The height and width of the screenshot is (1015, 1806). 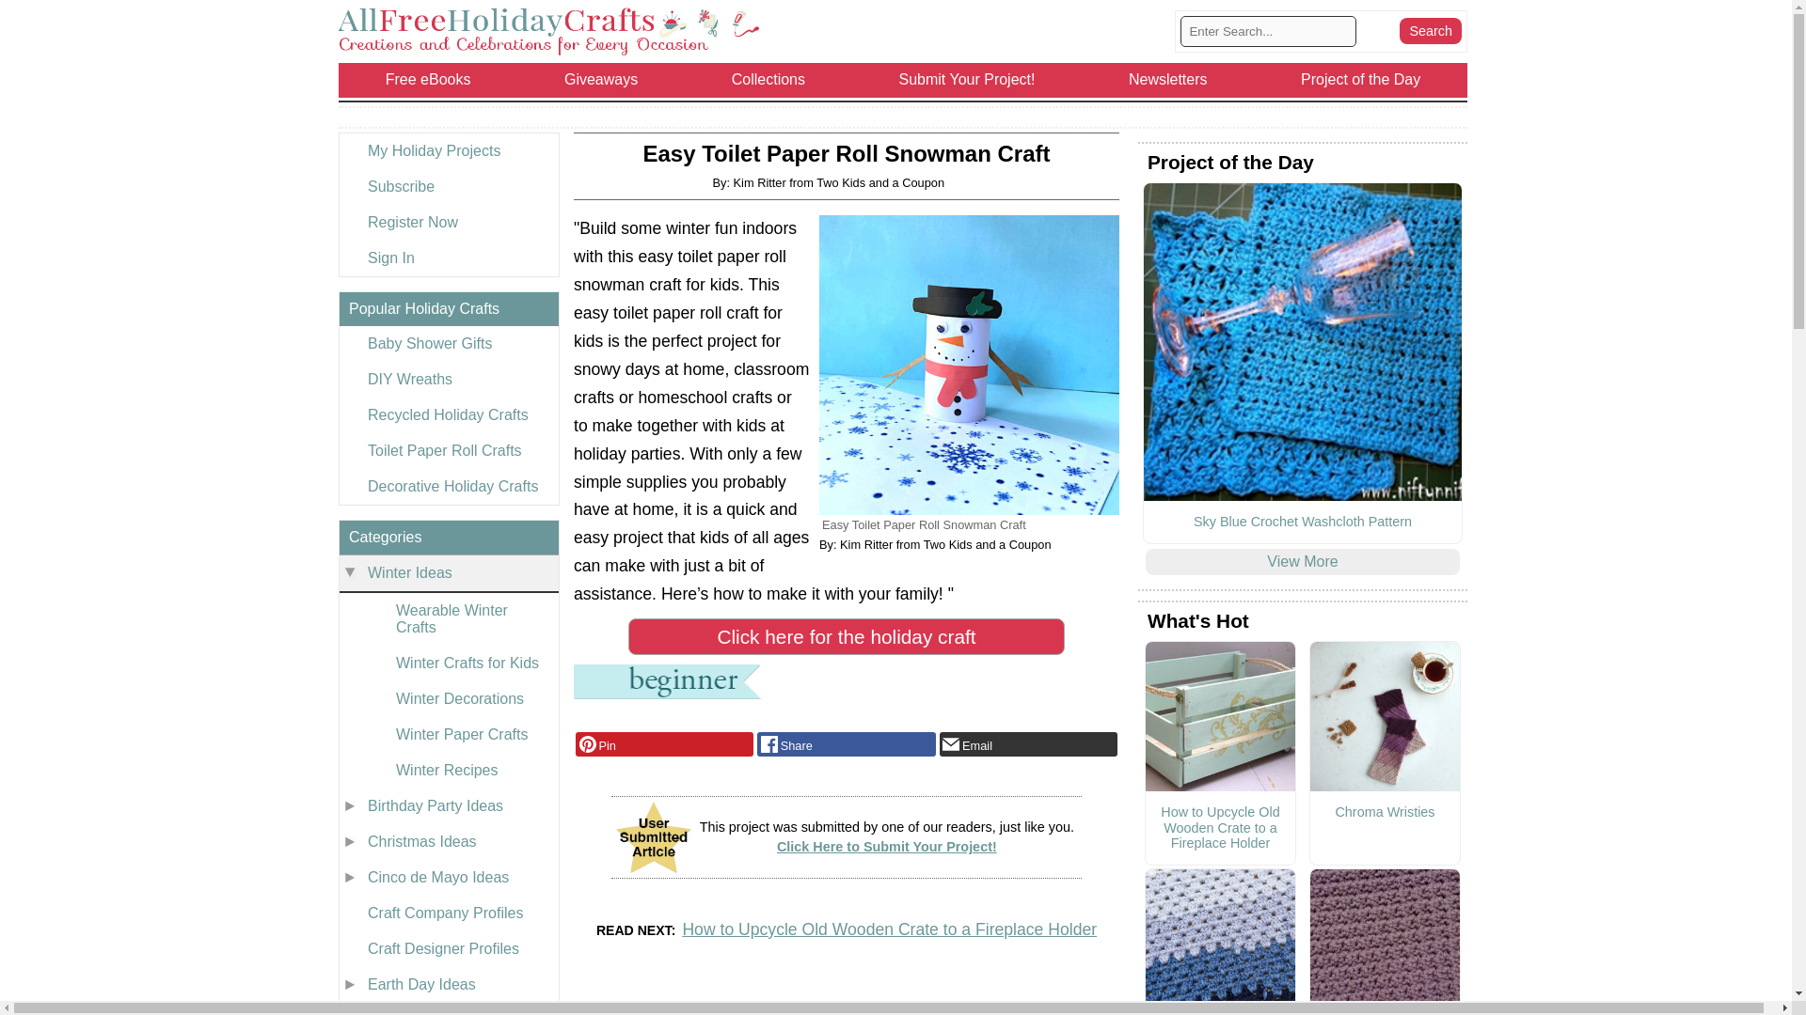 I want to click on Facebook, so click(x=846, y=743).